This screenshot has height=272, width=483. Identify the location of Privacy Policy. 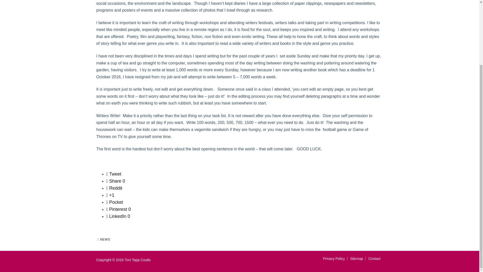
(334, 258).